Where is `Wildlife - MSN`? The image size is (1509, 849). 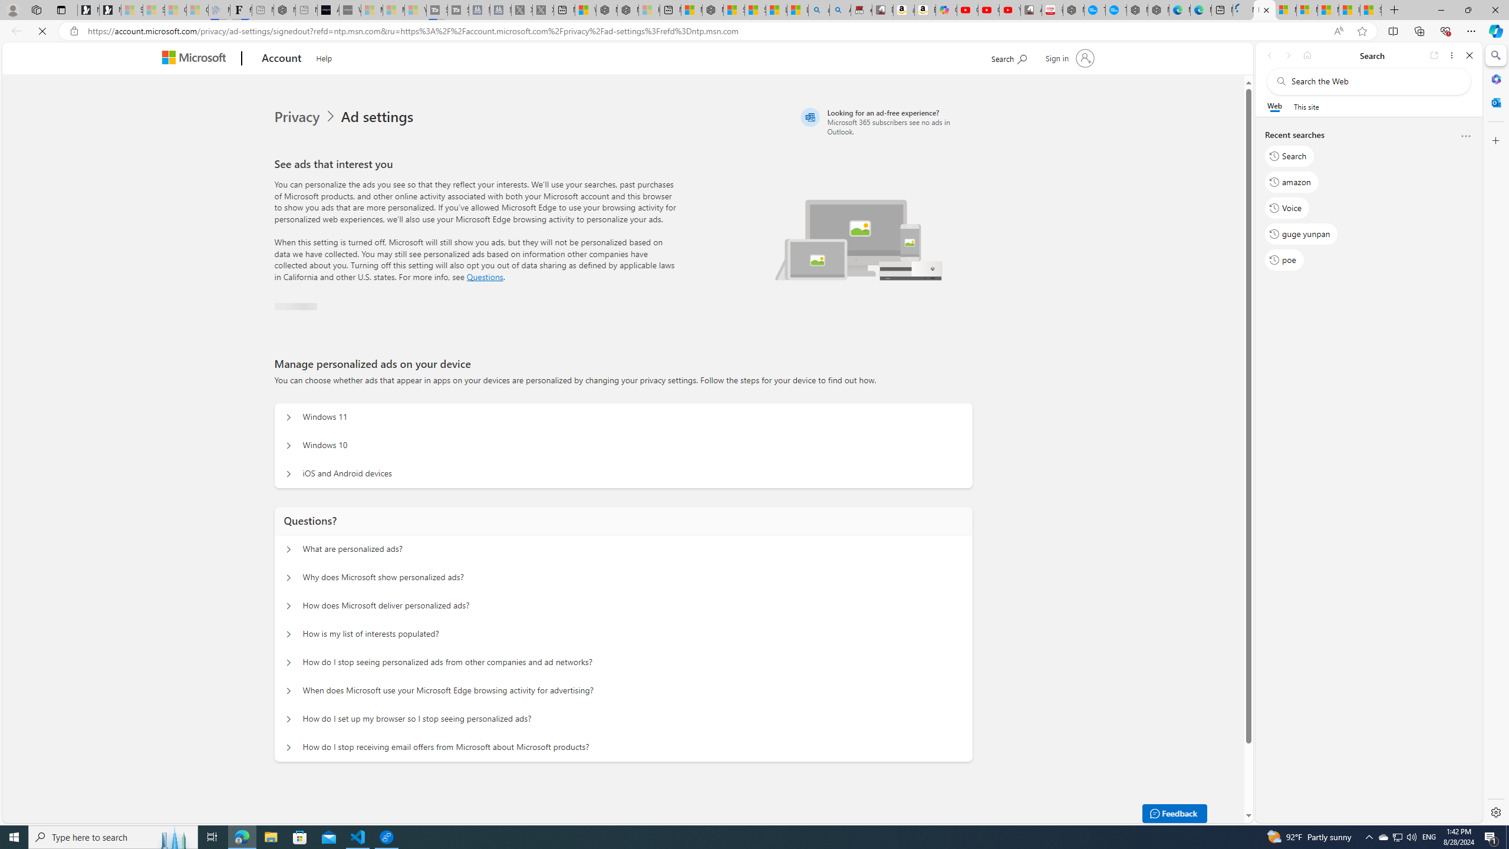
Wildlife - MSN is located at coordinates (585, 10).